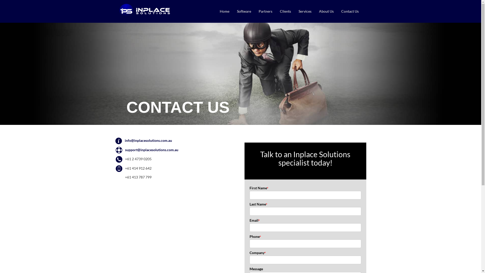 This screenshot has width=485, height=273. I want to click on Clients, so click(285, 11).